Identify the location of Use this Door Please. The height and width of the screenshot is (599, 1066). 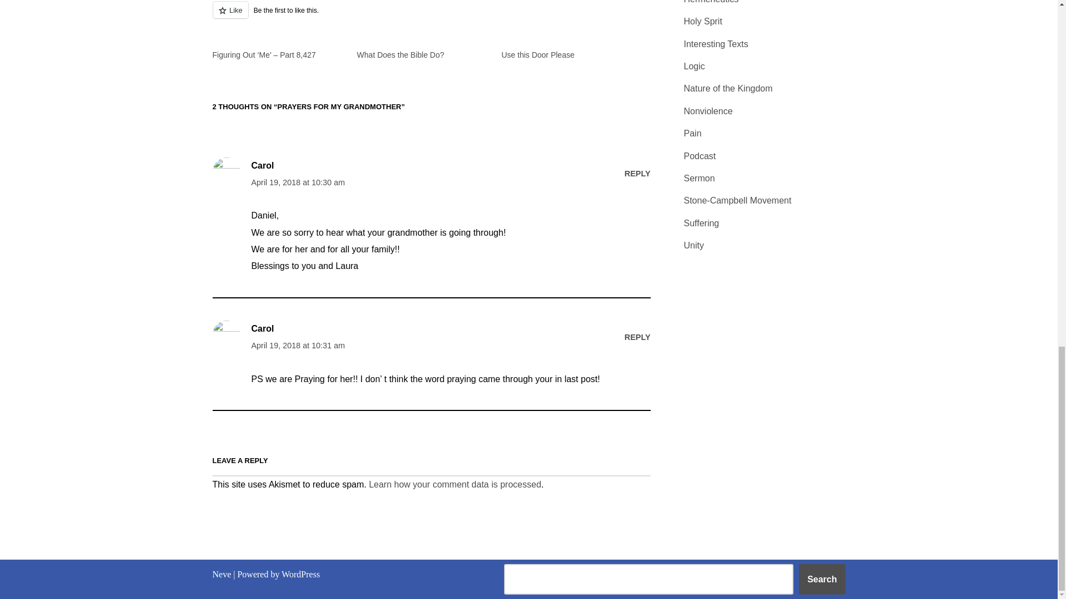
(537, 54).